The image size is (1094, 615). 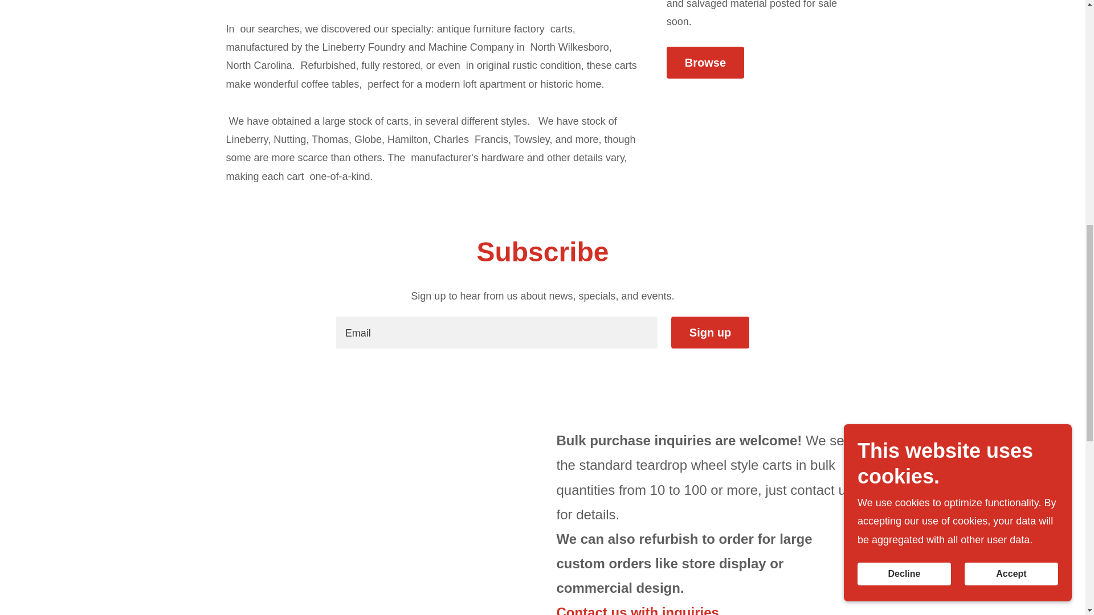 What do you see at coordinates (705, 63) in the screenshot?
I see `Browse` at bounding box center [705, 63].